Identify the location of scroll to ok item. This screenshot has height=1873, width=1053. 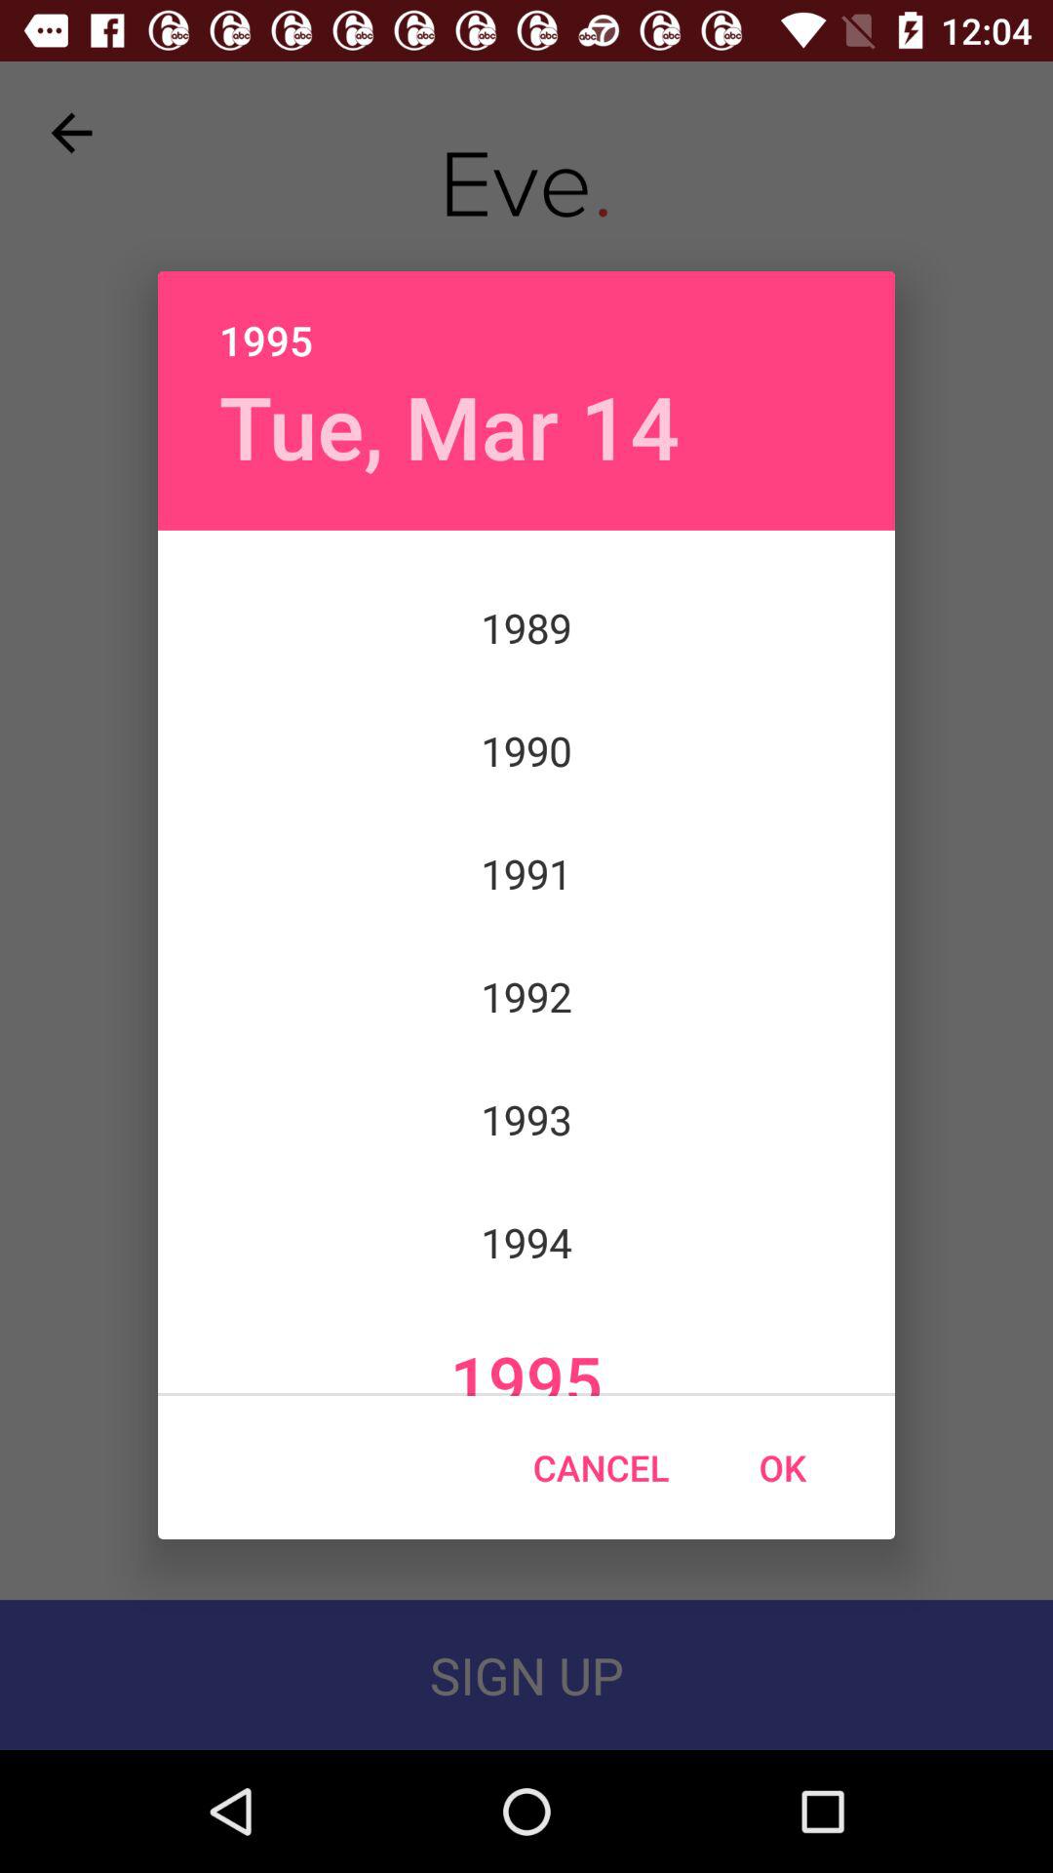
(782, 1467).